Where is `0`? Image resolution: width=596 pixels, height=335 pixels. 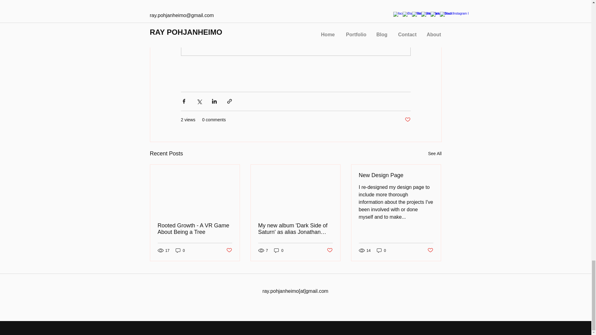
0 is located at coordinates (180, 250).